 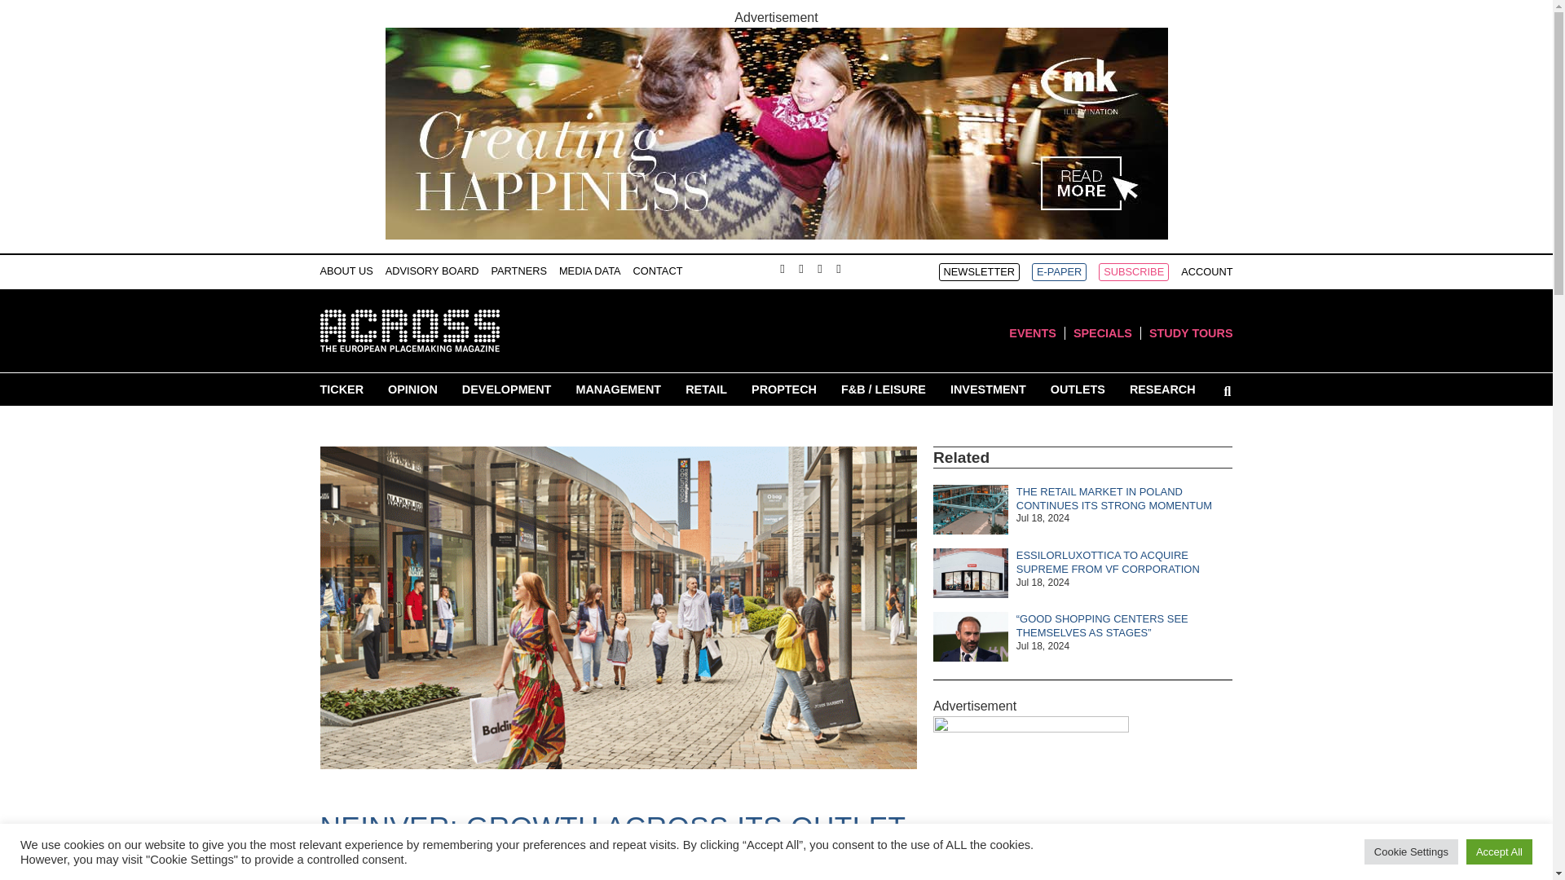 I want to click on TICKER, so click(x=341, y=389).